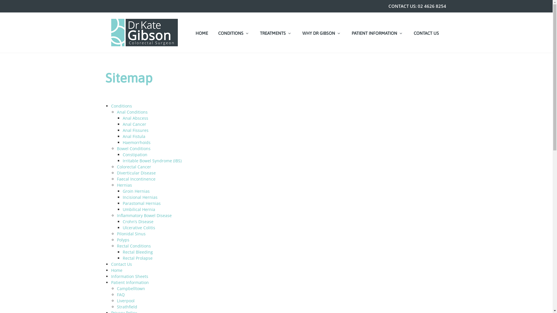 The width and height of the screenshot is (557, 313). What do you see at coordinates (121, 106) in the screenshot?
I see `Conditions` at bounding box center [121, 106].